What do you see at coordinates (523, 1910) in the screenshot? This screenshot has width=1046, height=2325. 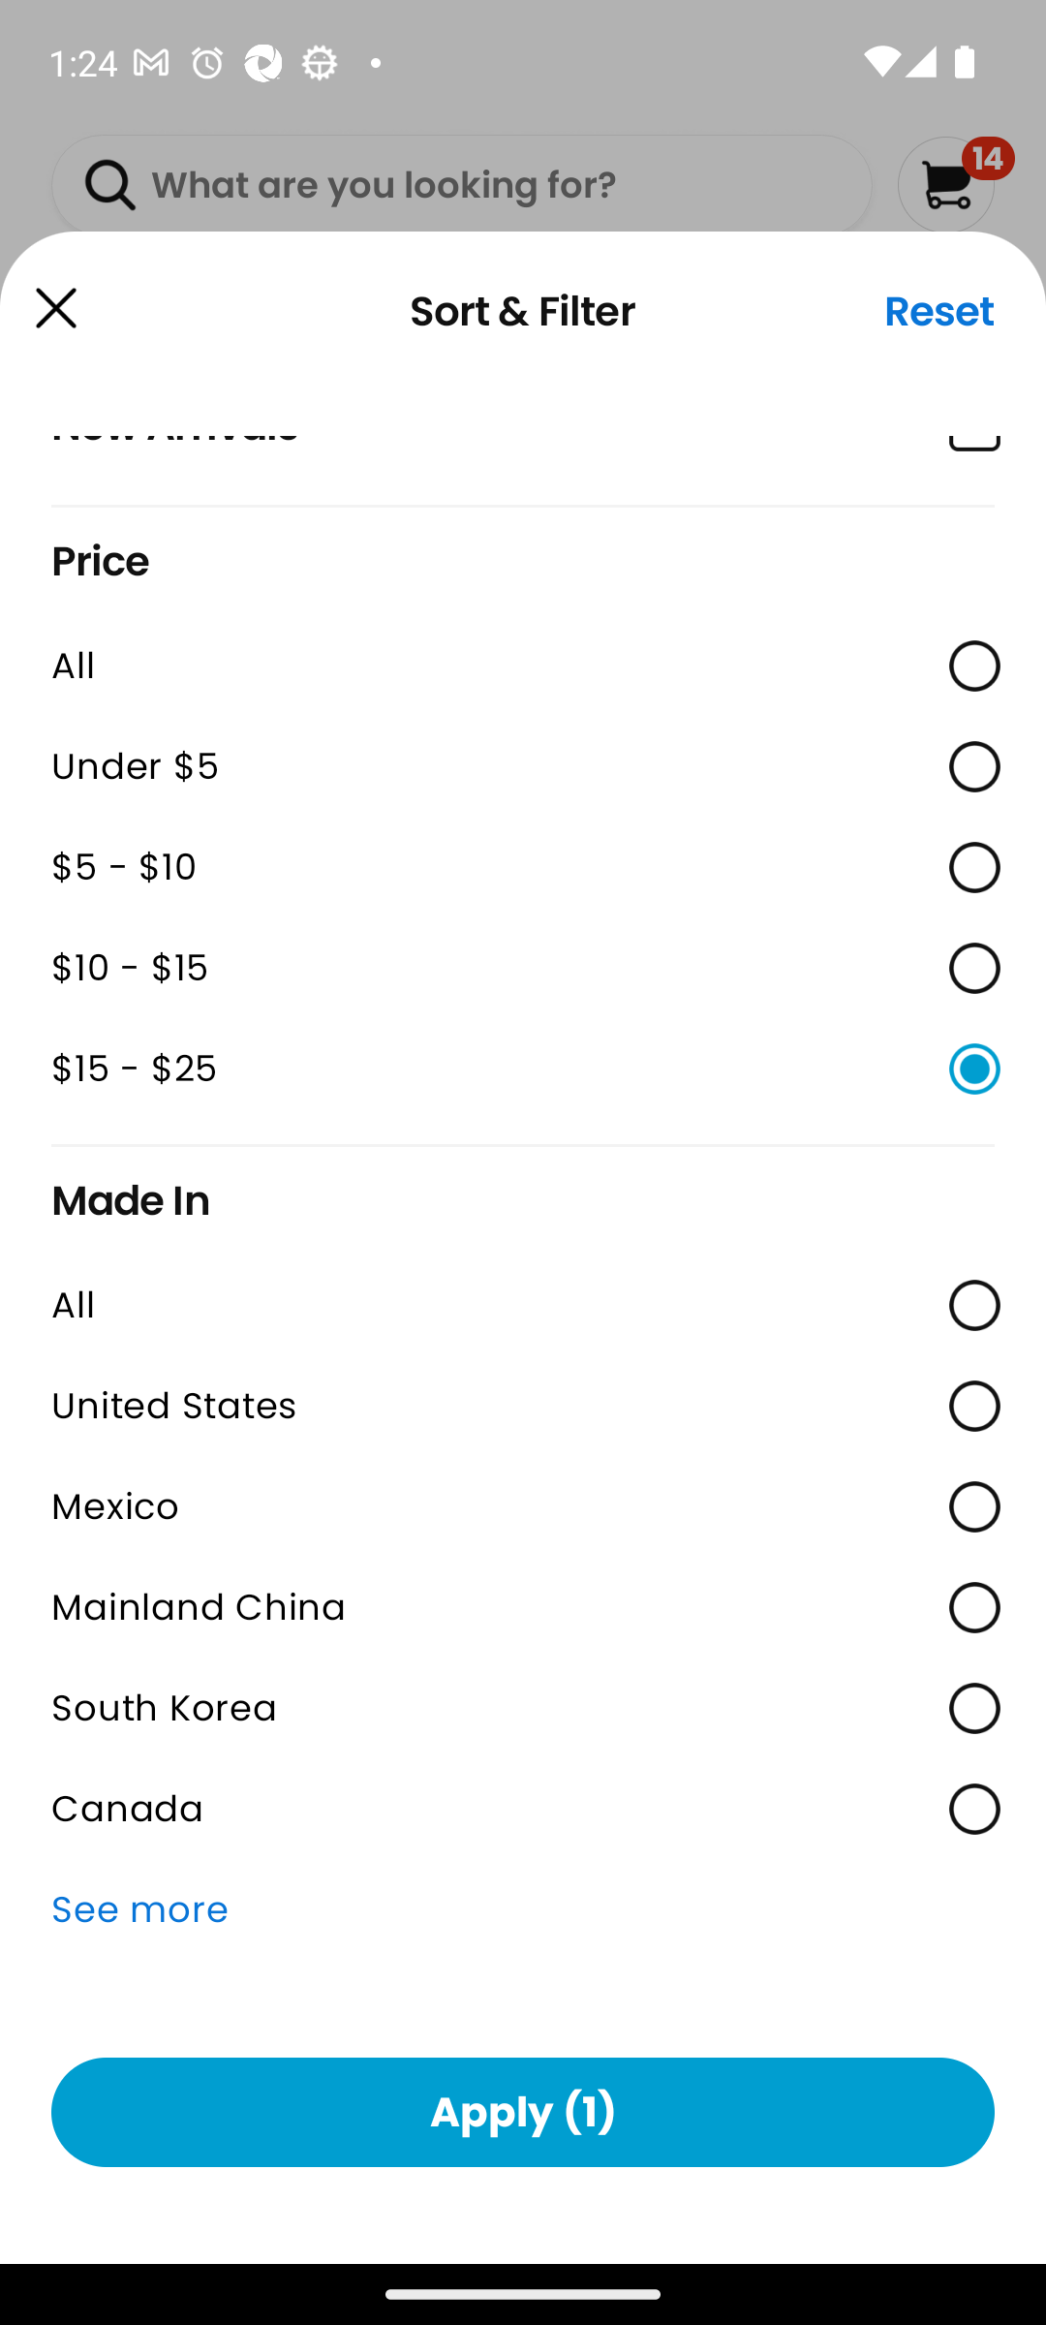 I see `See more` at bounding box center [523, 1910].